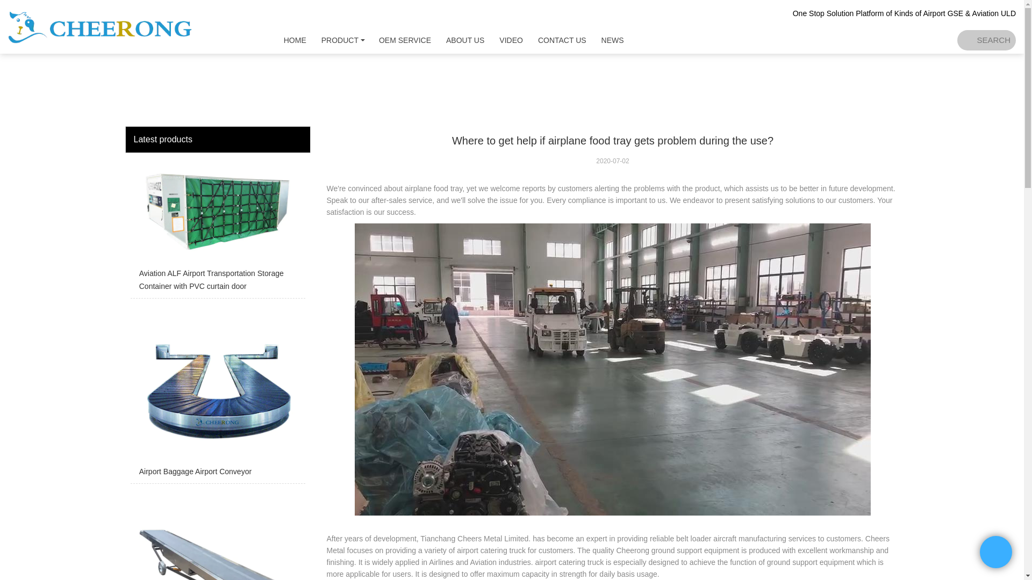  I want to click on Electric conveyor belt loader, so click(217, 535).